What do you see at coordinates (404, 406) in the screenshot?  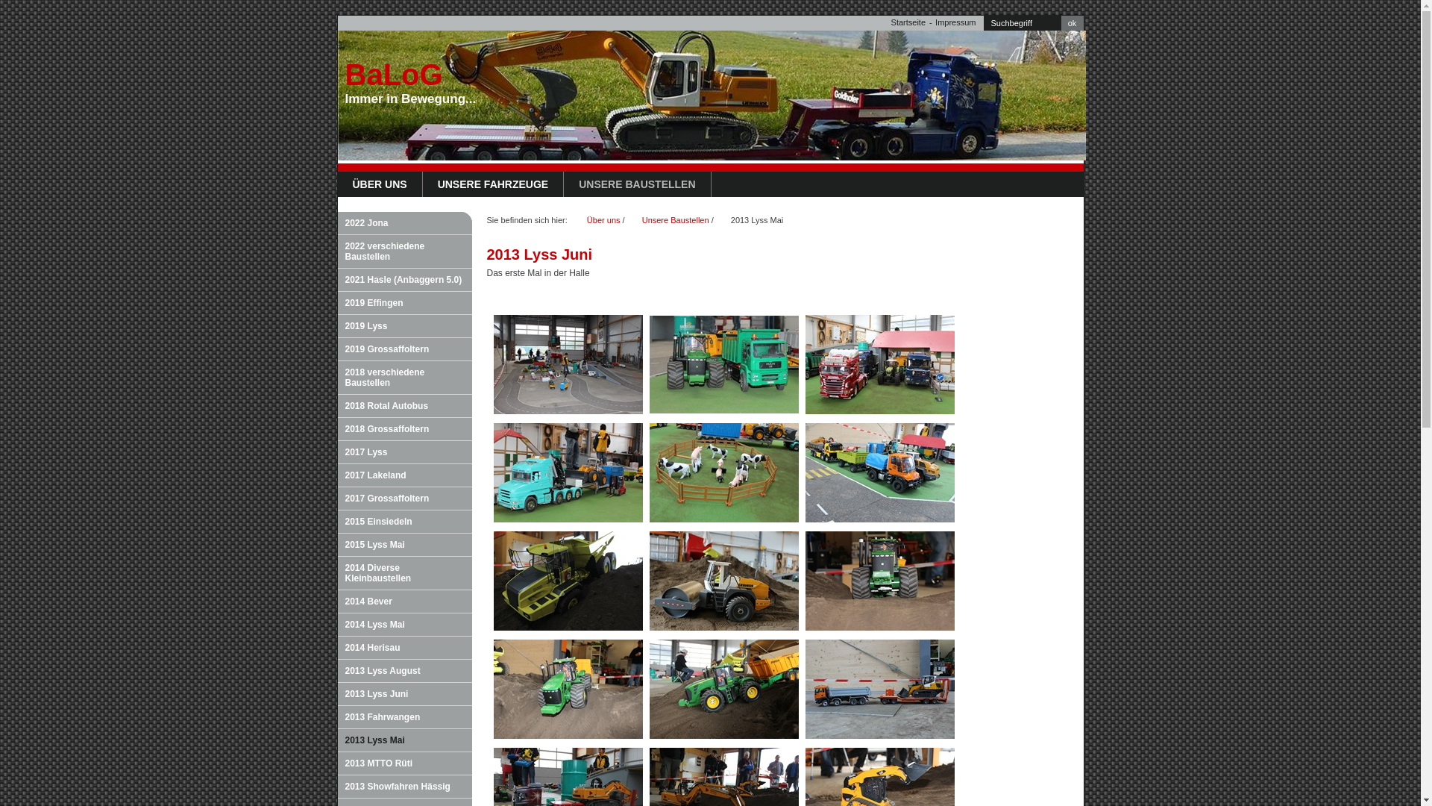 I see `2018 Rotal Autobus` at bounding box center [404, 406].